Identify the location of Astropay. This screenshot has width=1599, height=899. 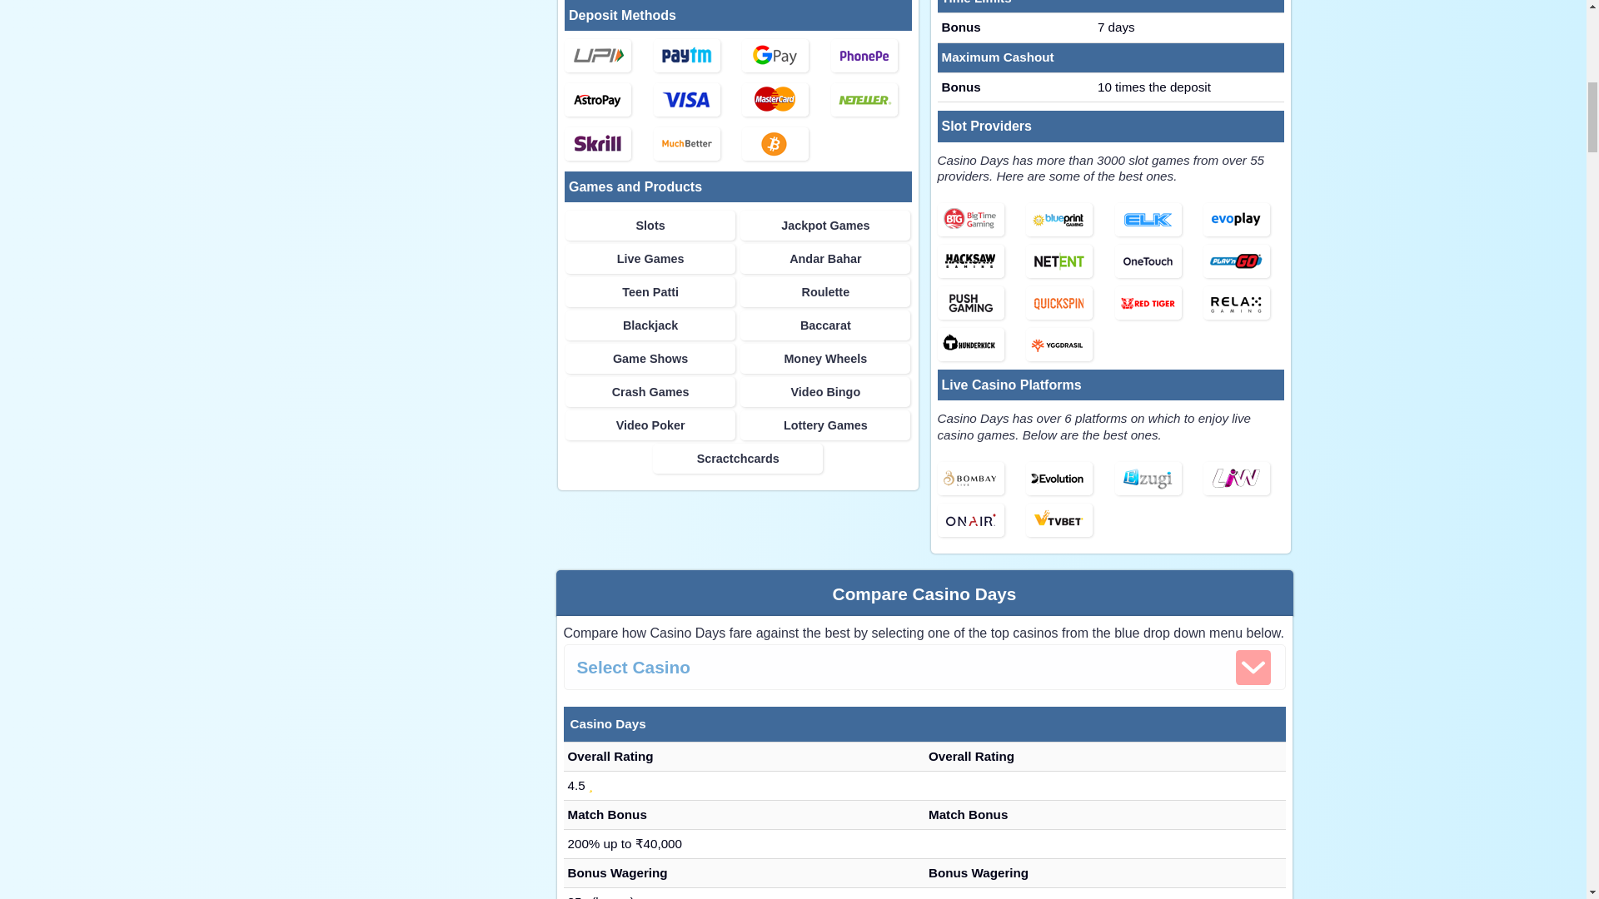
(605, 101).